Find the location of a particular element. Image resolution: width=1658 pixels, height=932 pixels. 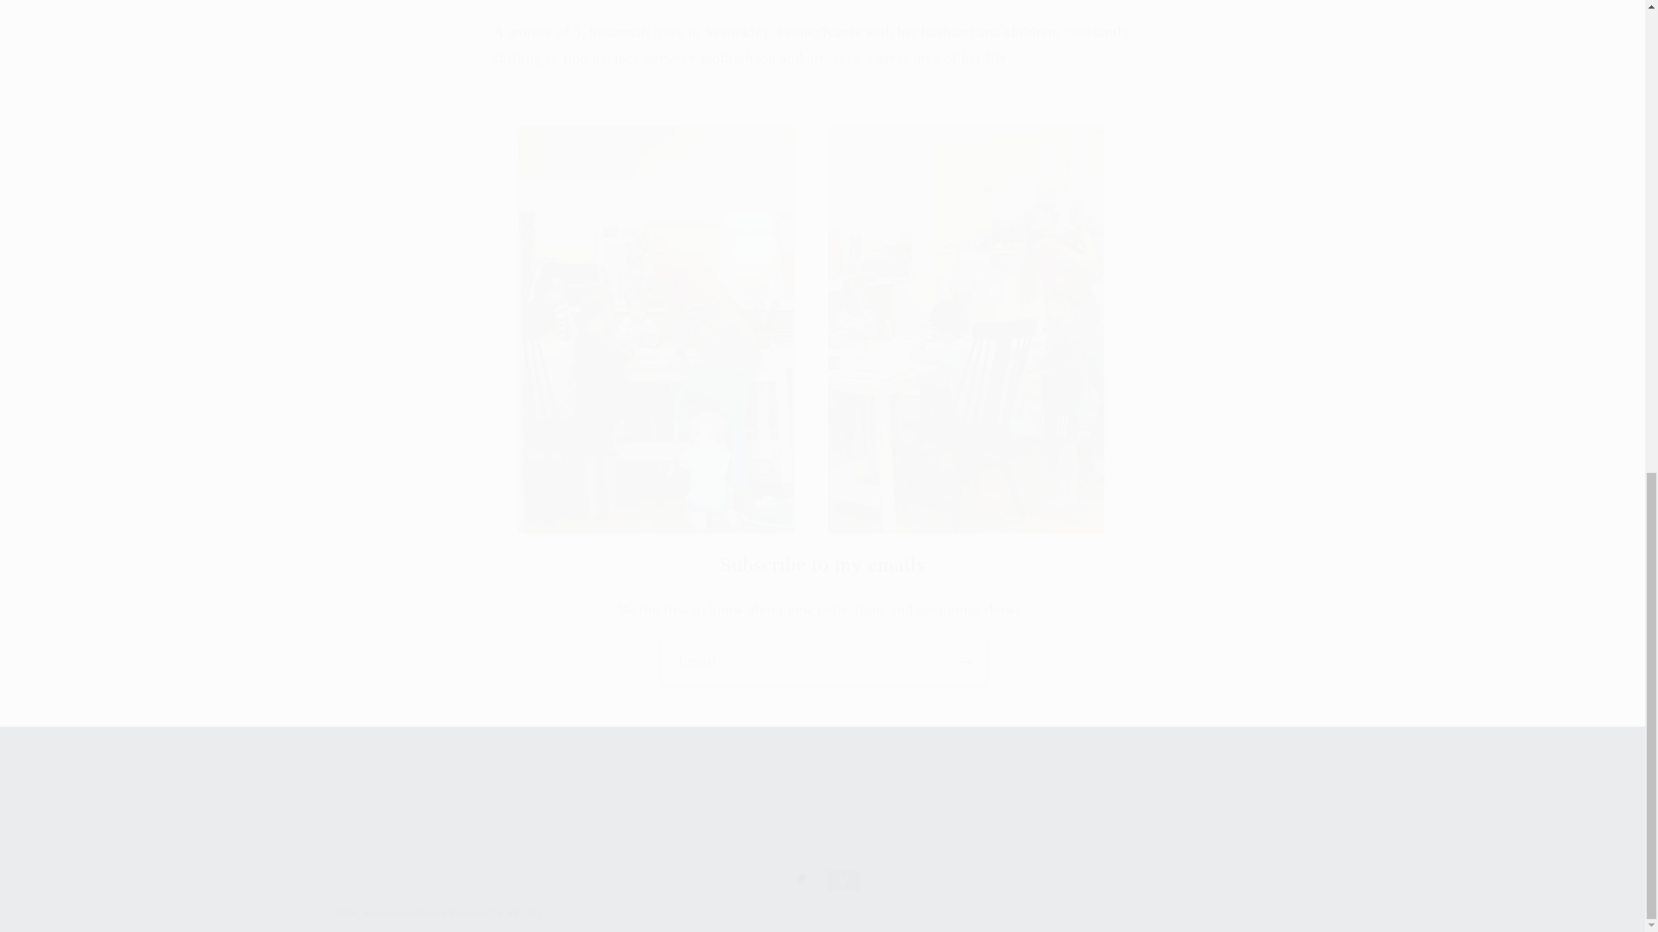

Susannah Klinvex is located at coordinates (404, 912).